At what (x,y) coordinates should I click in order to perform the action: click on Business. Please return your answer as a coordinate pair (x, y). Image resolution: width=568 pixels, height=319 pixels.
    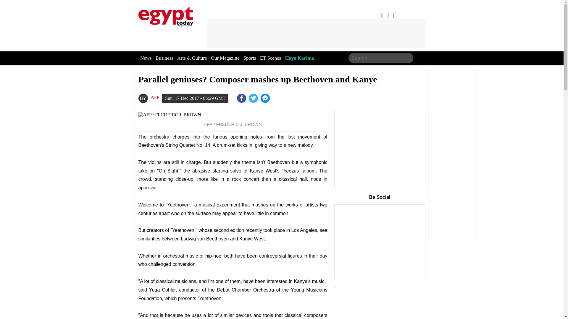
    Looking at the image, I should click on (164, 58).